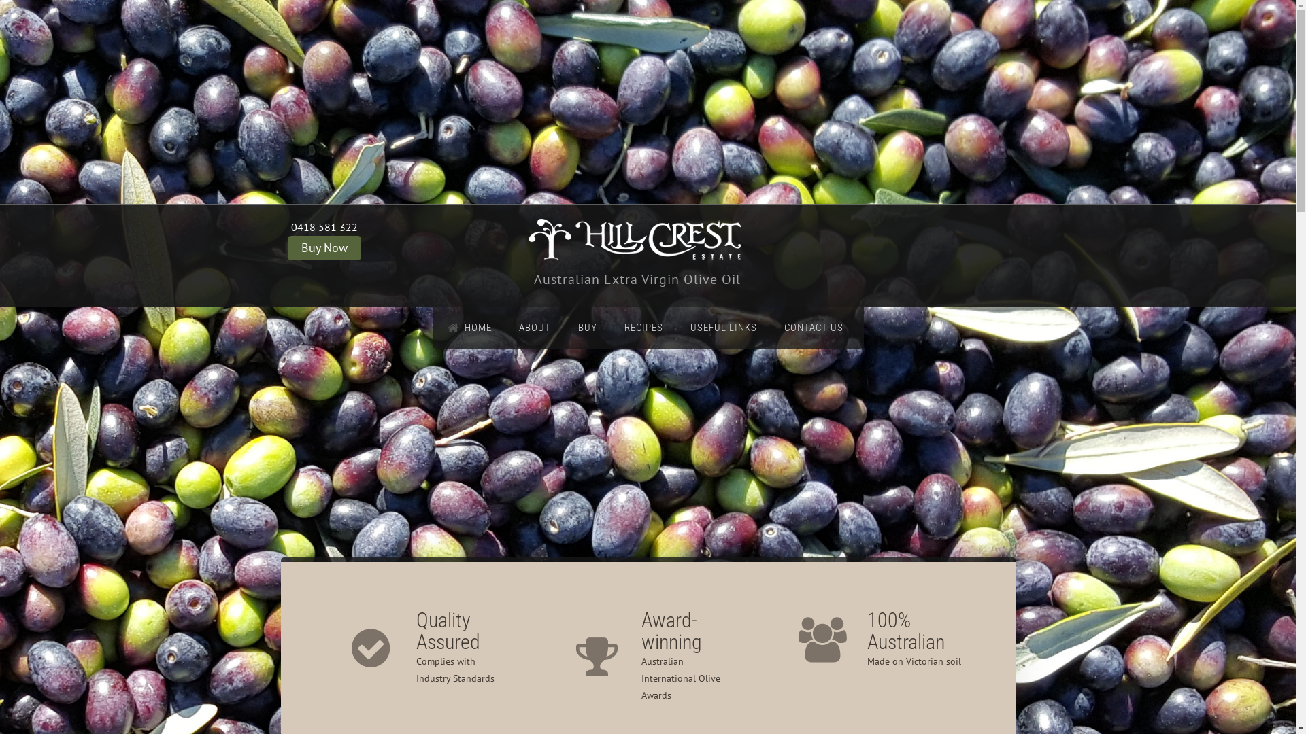 Image resolution: width=1306 pixels, height=734 pixels. I want to click on ABOUT, so click(535, 328).